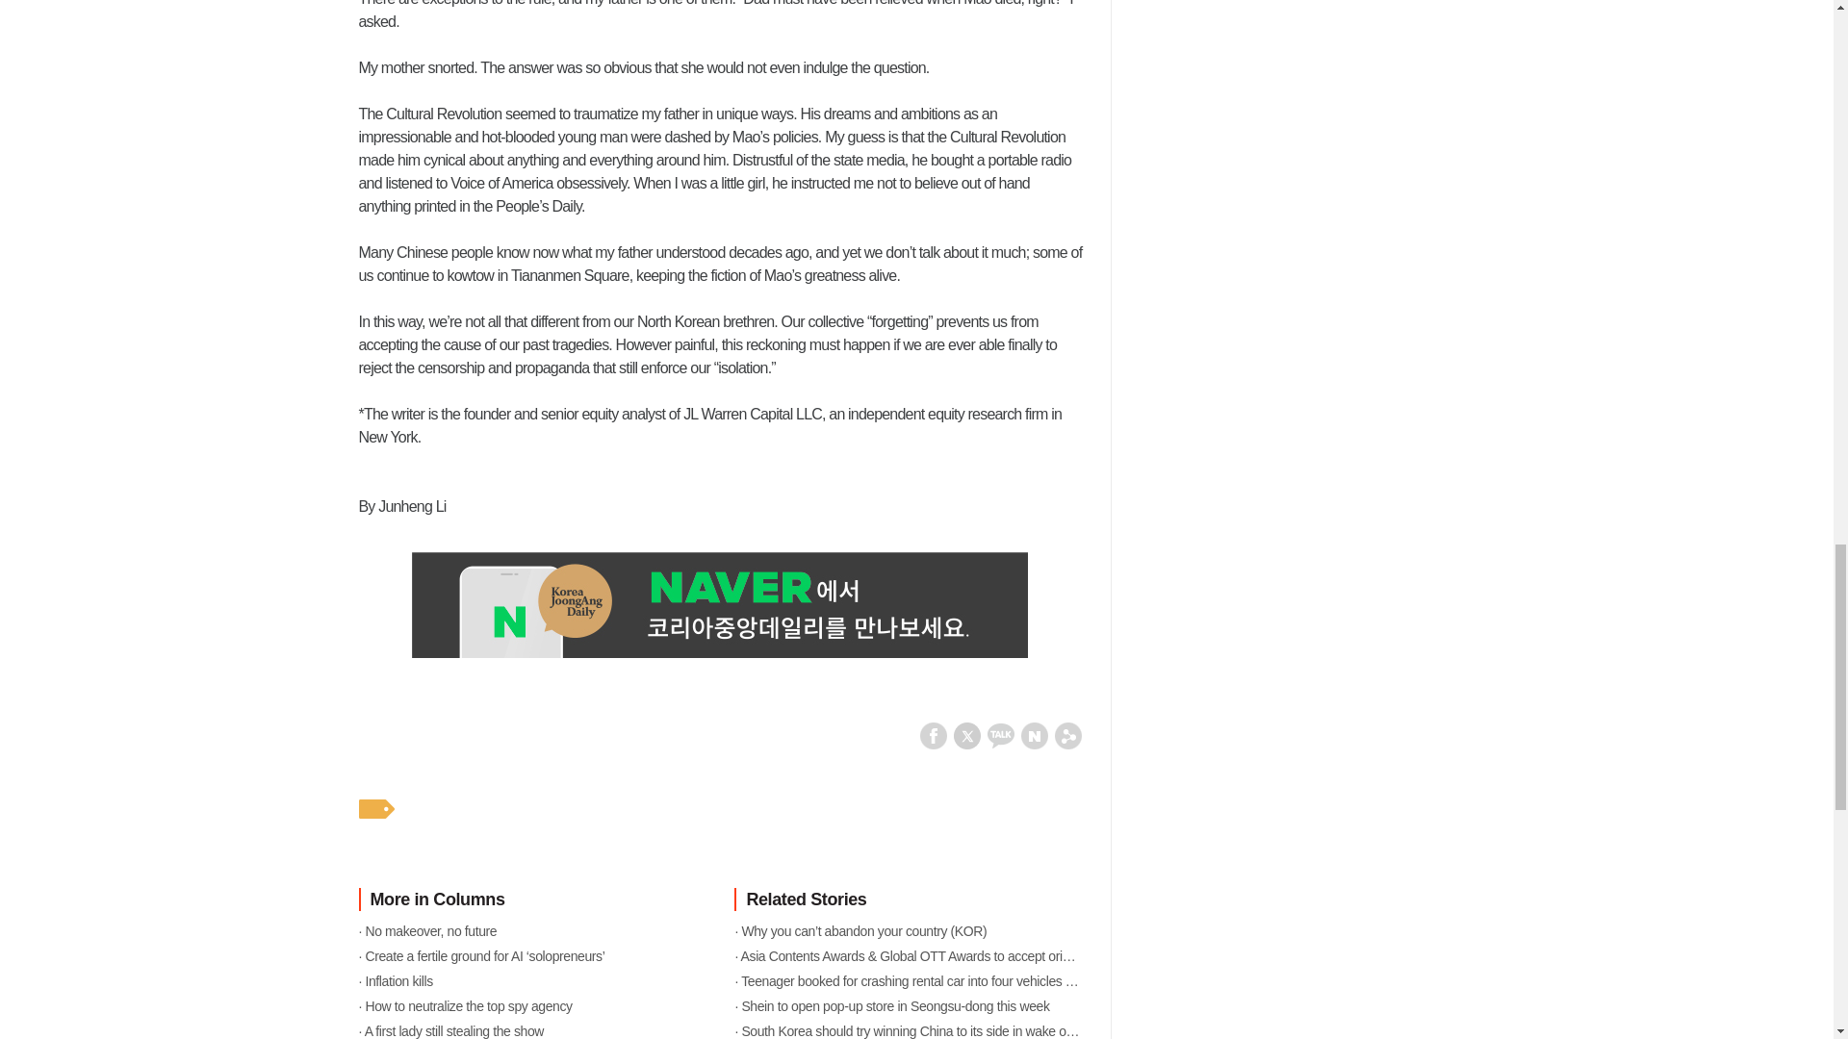 Image resolution: width=1848 pixels, height=1039 pixels. What do you see at coordinates (934, 734) in the screenshot?
I see `Share to Facebook New Window` at bounding box center [934, 734].